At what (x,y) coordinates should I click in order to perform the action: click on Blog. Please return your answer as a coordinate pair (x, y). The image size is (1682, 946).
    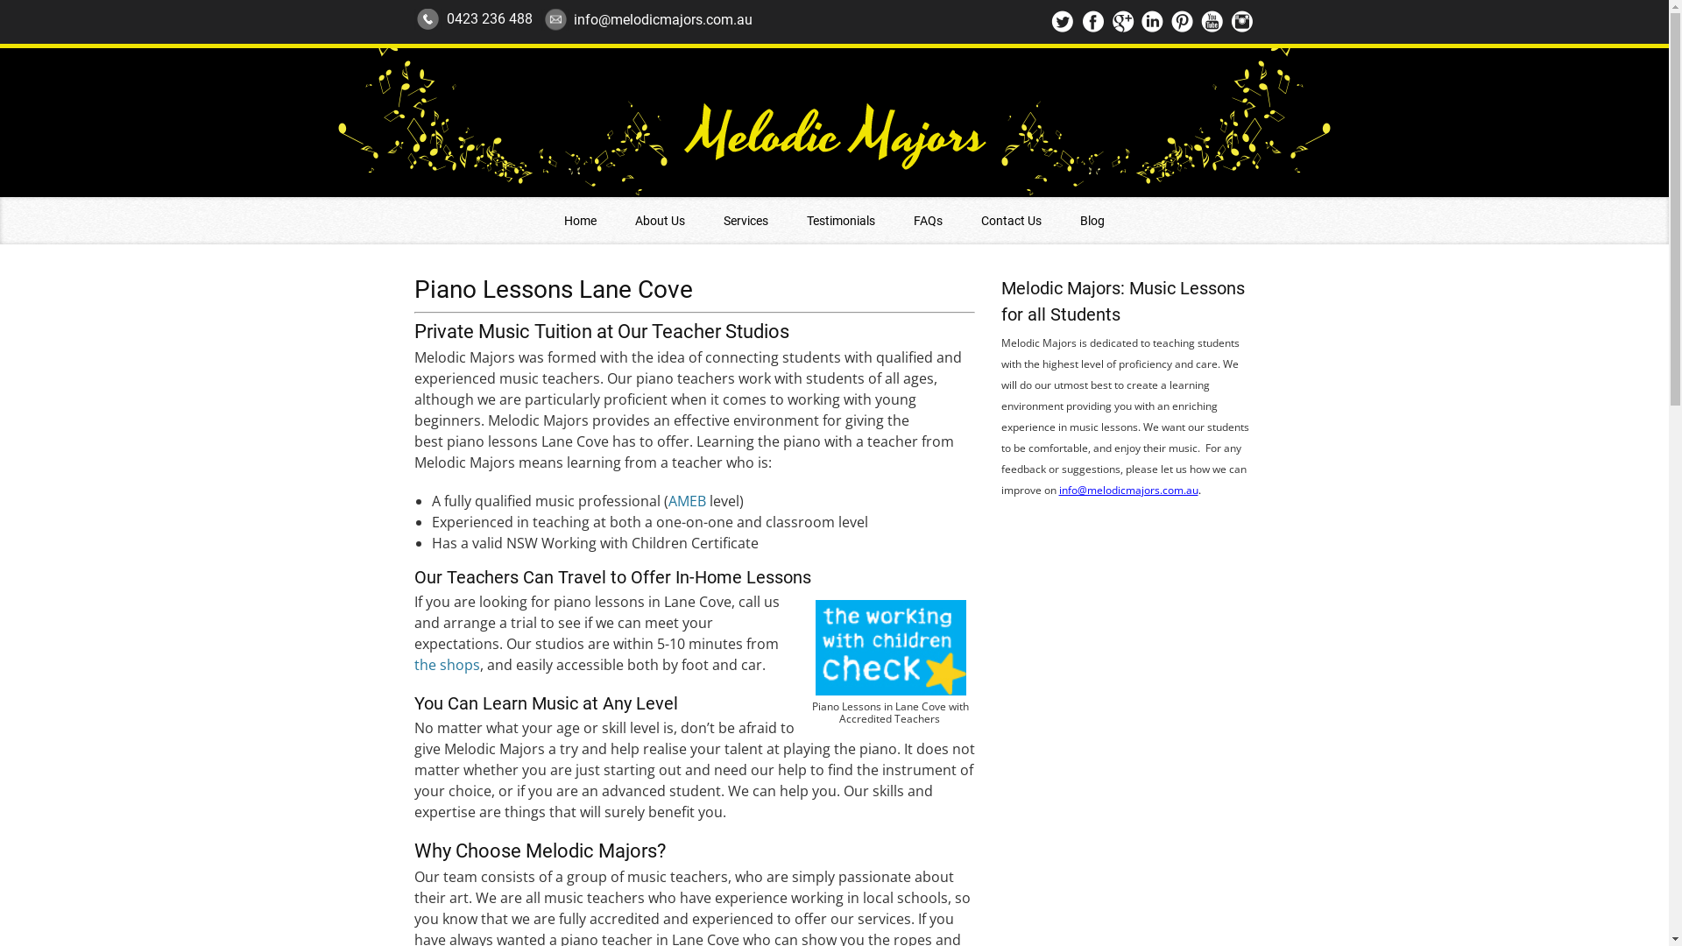
    Looking at the image, I should click on (1092, 221).